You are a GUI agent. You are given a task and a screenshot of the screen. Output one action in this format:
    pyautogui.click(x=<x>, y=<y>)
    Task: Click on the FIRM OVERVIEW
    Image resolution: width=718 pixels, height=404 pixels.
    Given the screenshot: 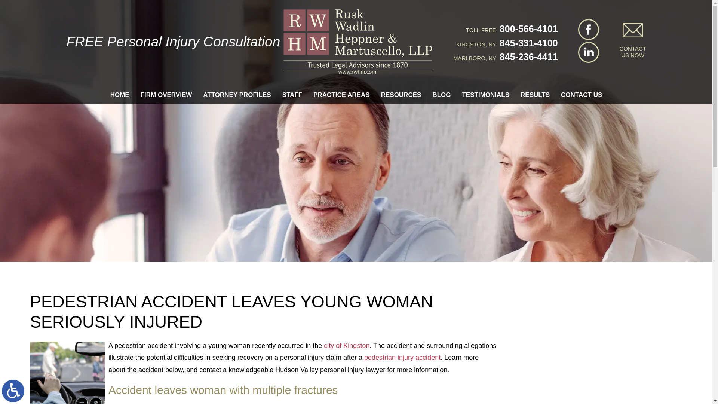 What is the action you would take?
    pyautogui.click(x=166, y=95)
    